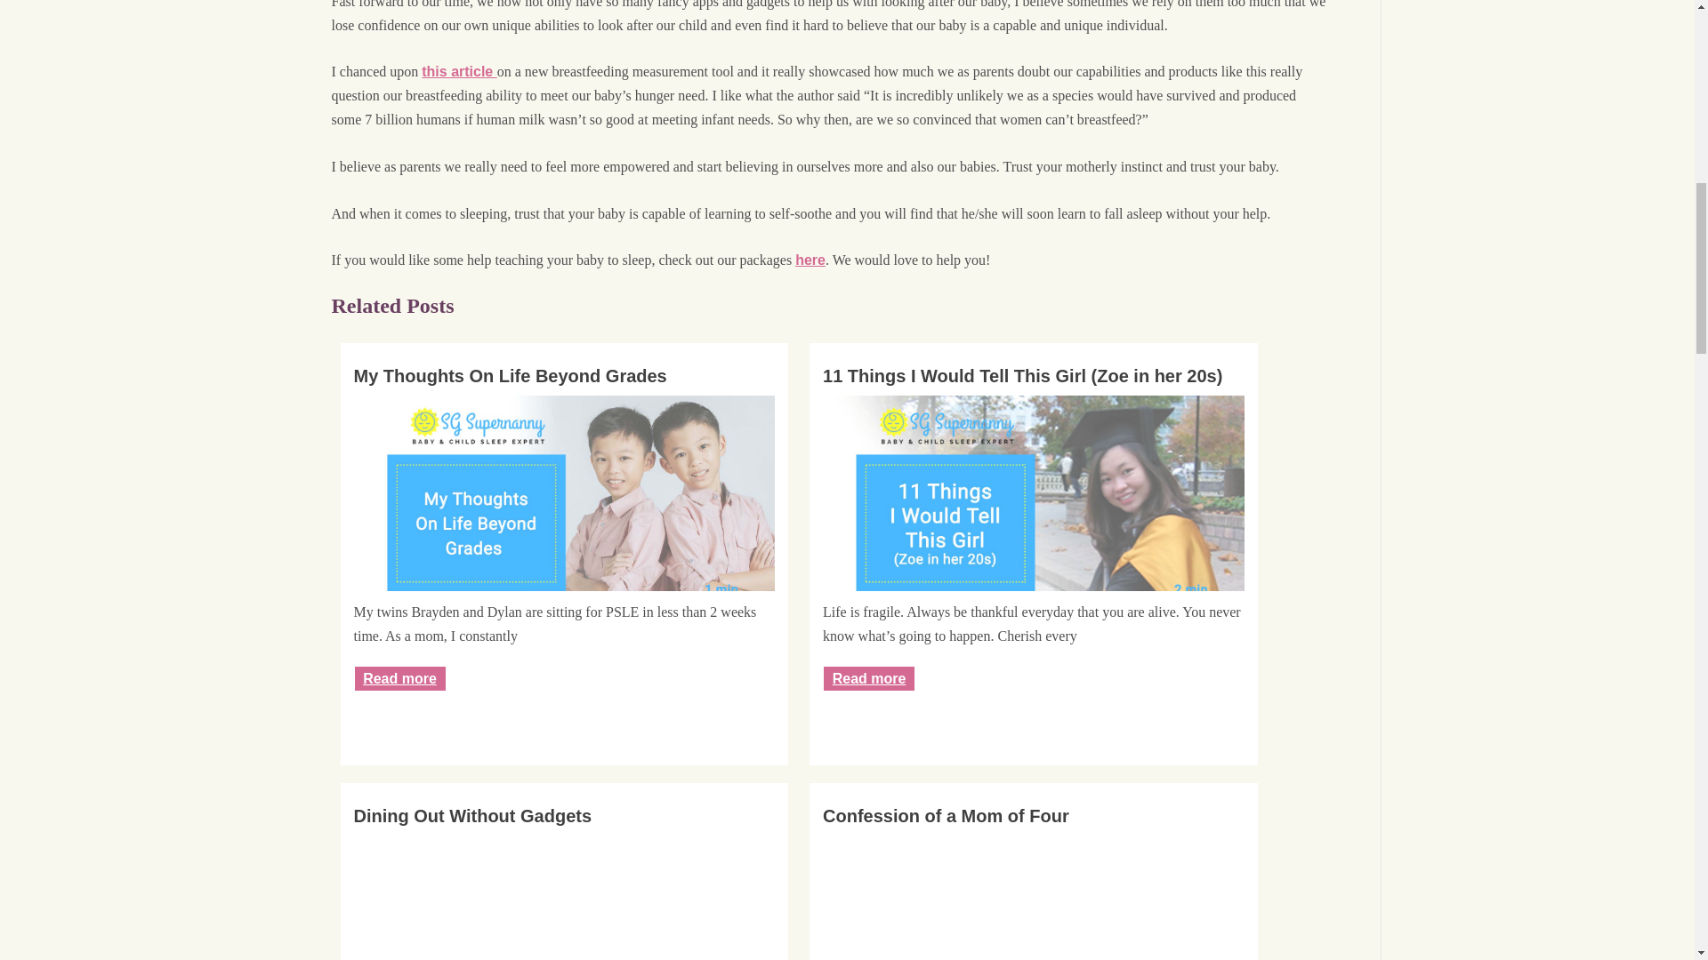  I want to click on My Thoughts On Life Beyond Grades, so click(564, 376).